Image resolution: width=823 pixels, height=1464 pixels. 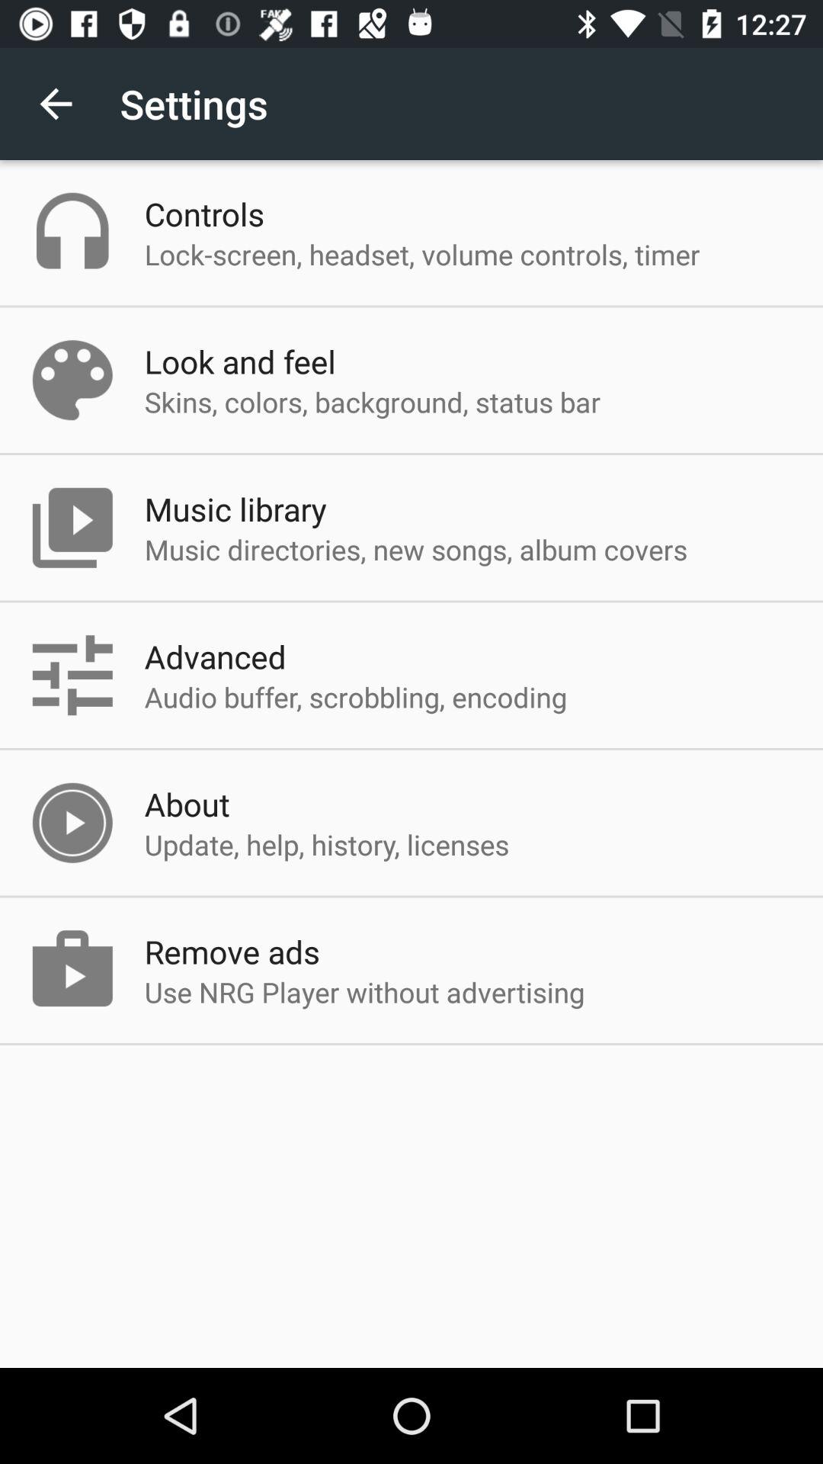 I want to click on click icon above remove ads app, so click(x=326, y=844).